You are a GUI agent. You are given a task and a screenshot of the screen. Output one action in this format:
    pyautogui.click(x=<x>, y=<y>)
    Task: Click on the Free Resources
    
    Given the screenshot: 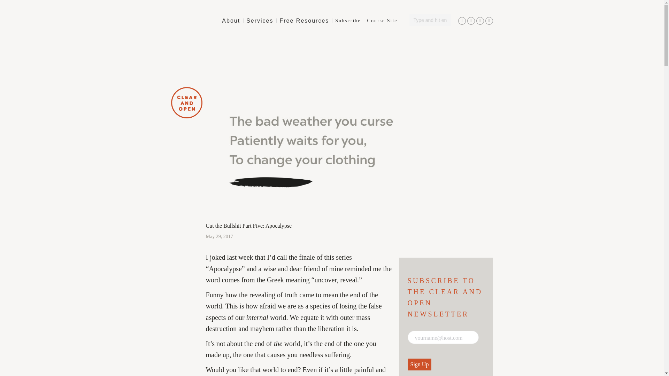 What is the action you would take?
    pyautogui.click(x=304, y=21)
    